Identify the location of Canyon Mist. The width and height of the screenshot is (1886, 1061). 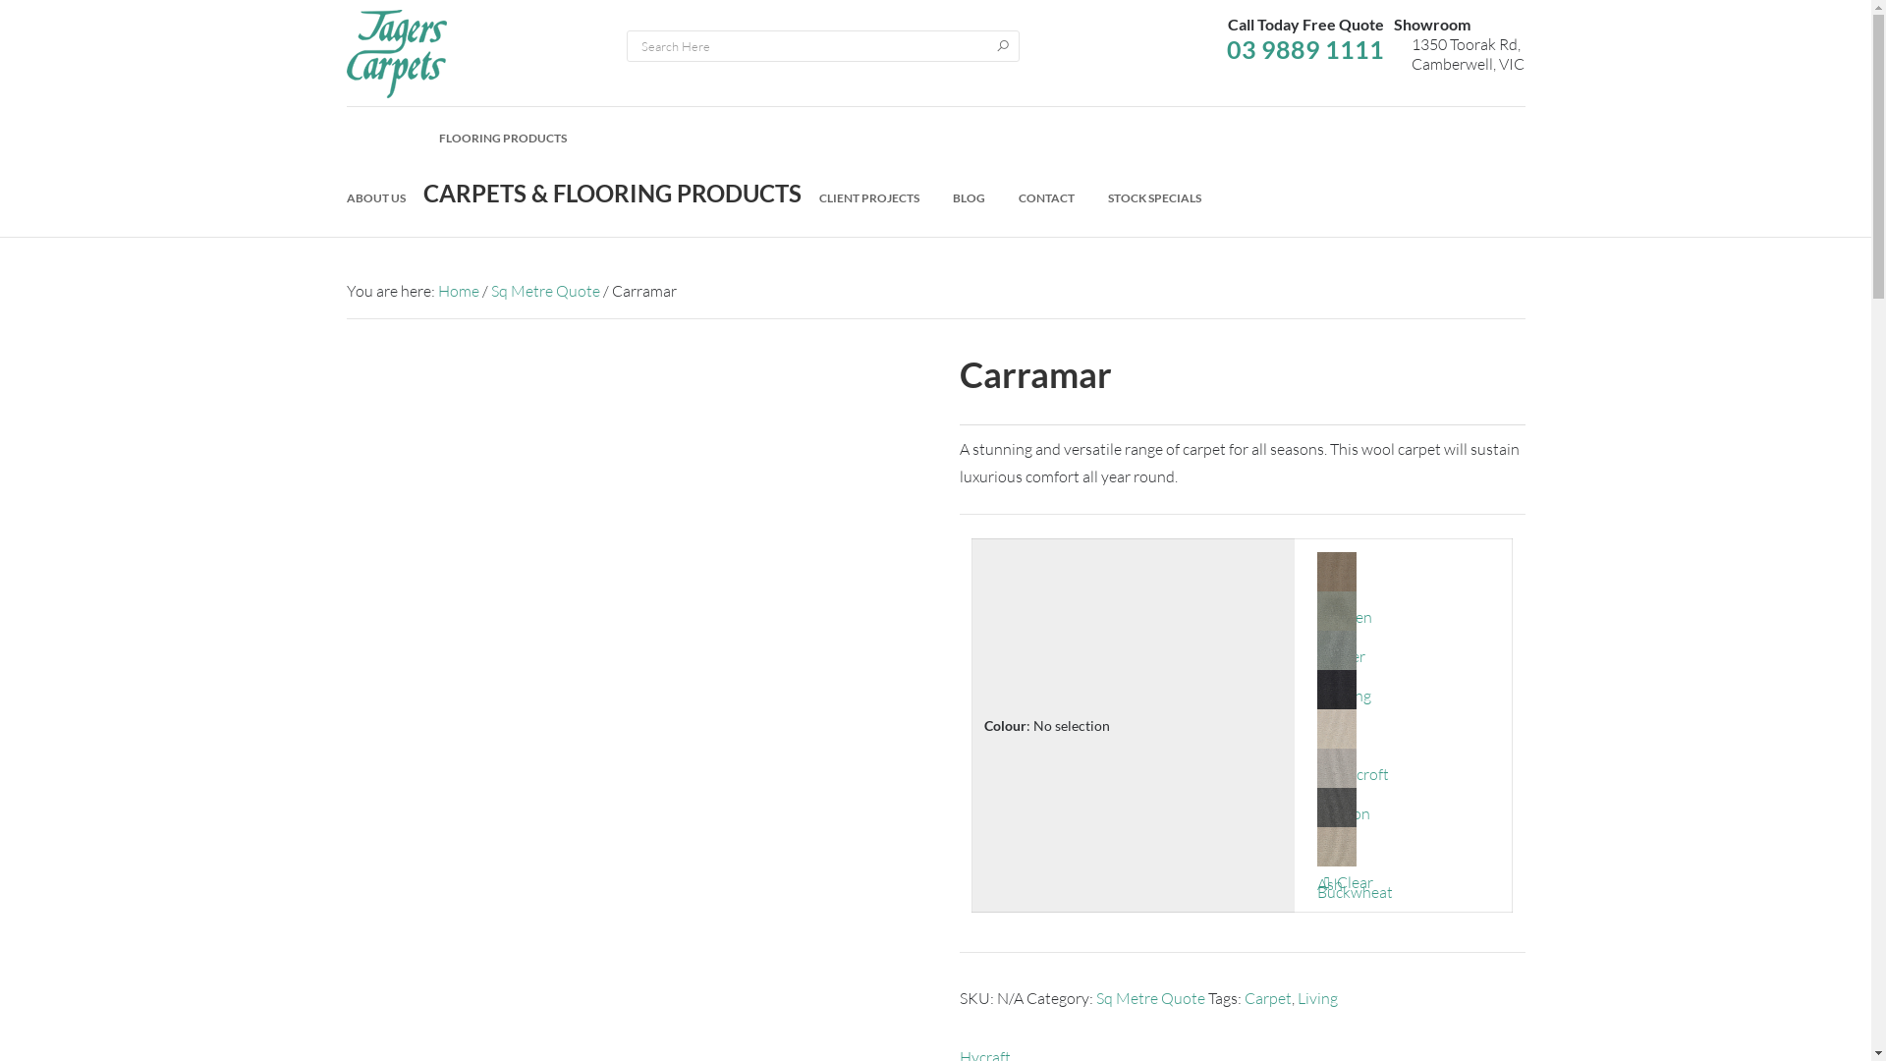
(1404, 768).